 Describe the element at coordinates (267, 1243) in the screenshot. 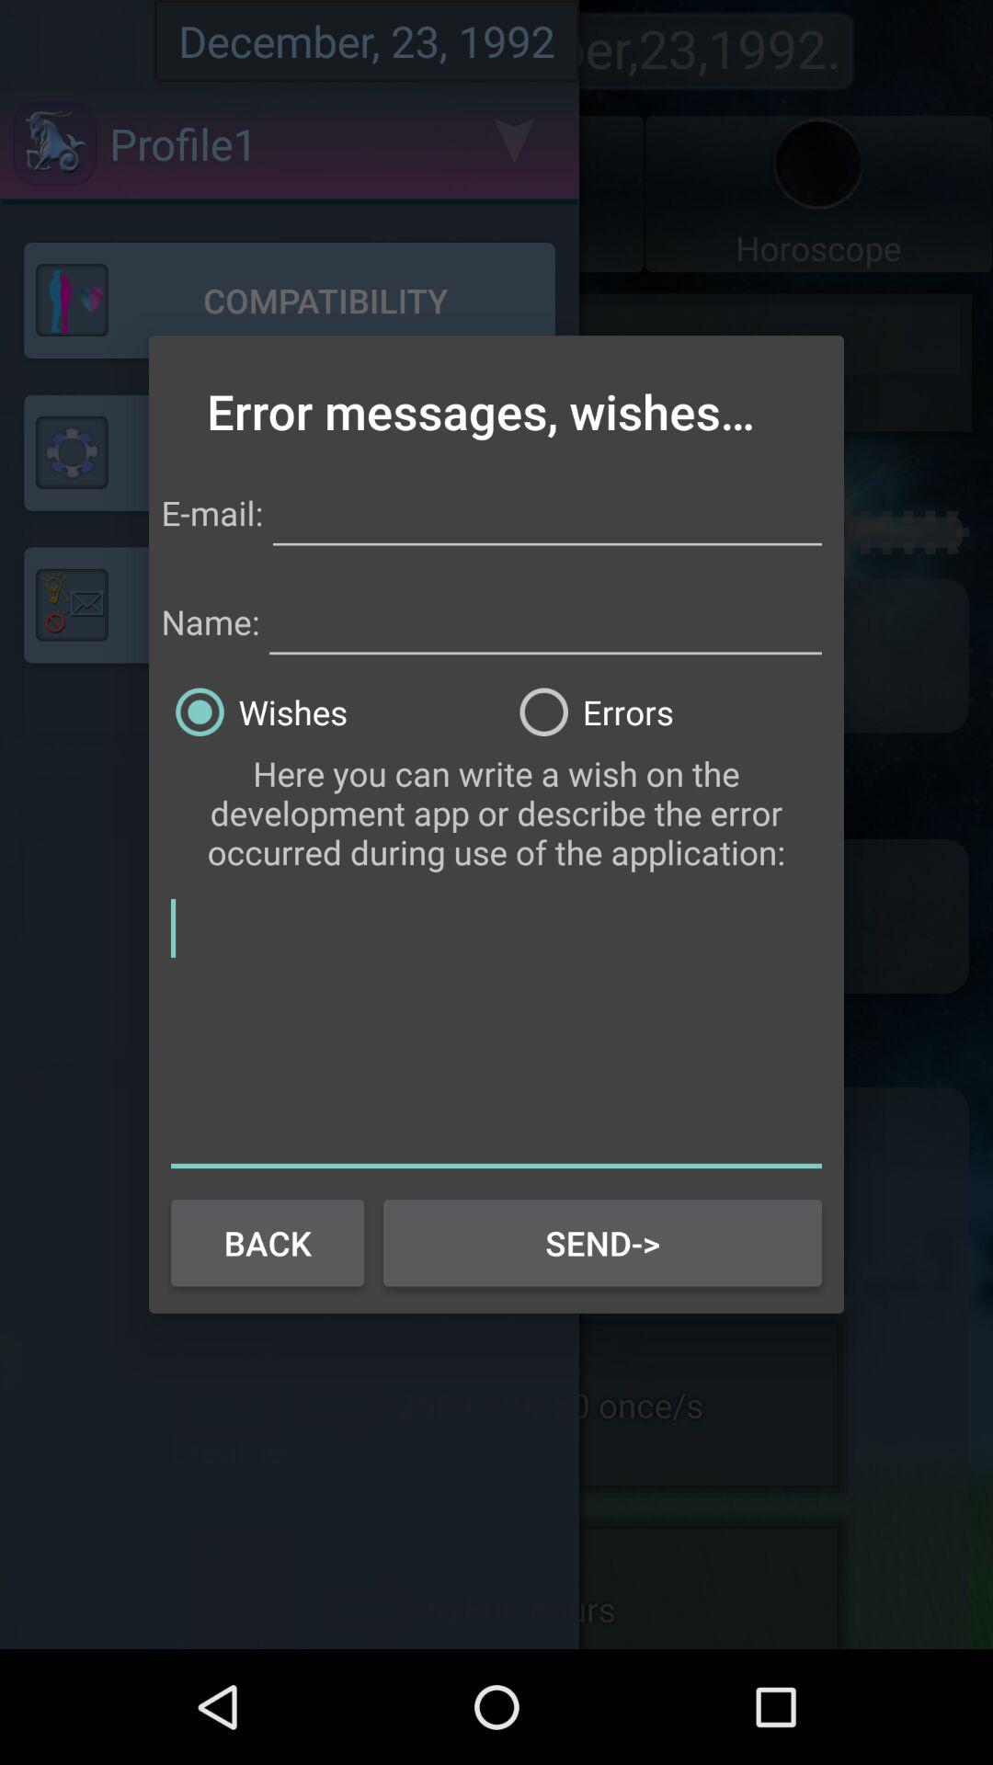

I see `jump until the back item` at that location.